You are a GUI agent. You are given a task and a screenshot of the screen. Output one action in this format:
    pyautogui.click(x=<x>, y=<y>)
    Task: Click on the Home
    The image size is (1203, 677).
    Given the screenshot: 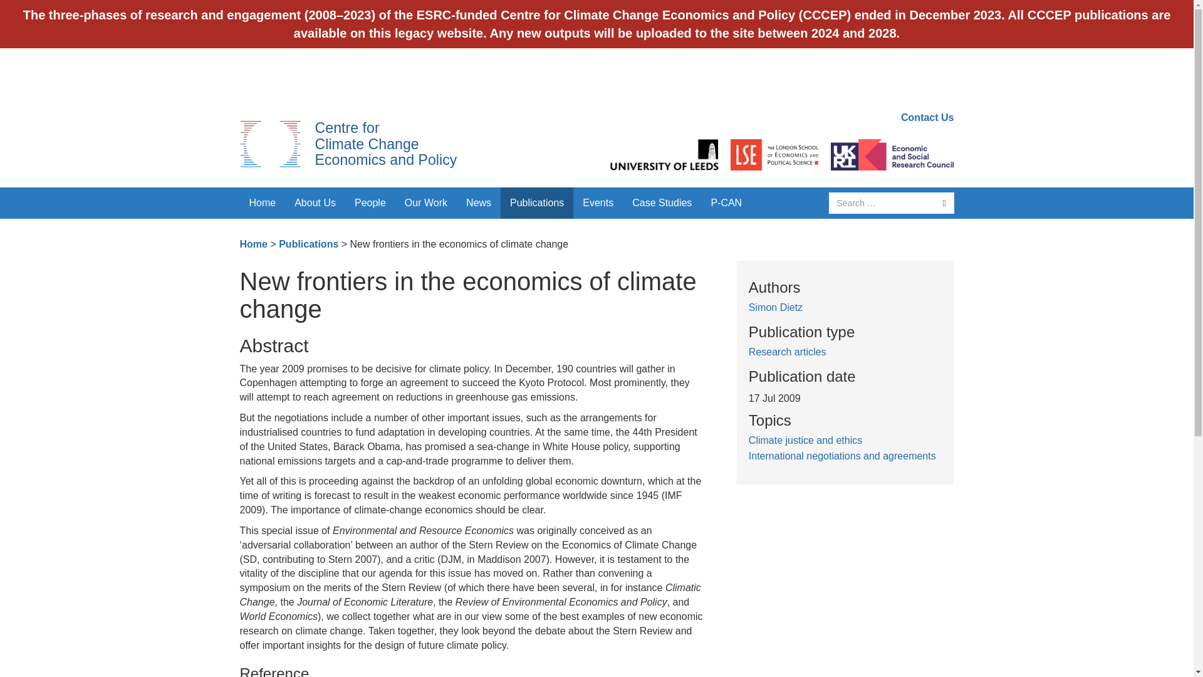 What is the action you would take?
    pyautogui.click(x=262, y=203)
    